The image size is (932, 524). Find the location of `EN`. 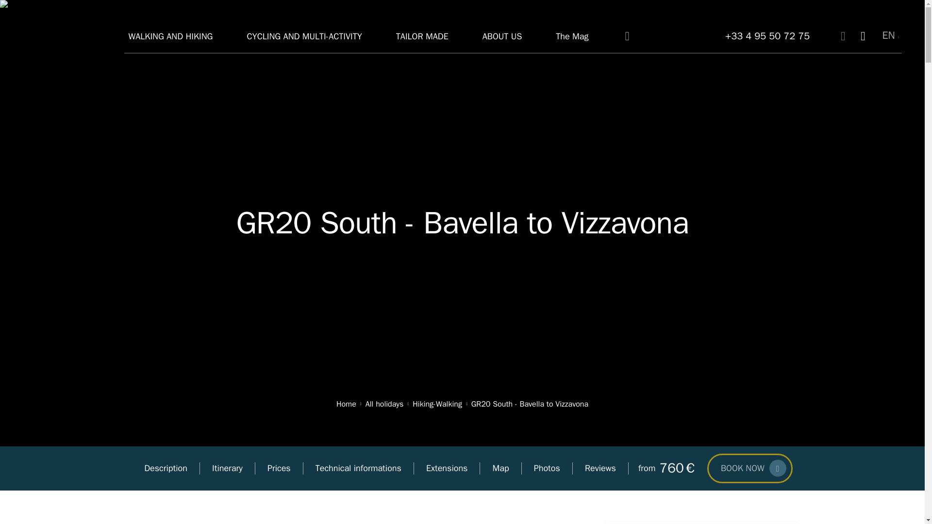

EN is located at coordinates (890, 36).